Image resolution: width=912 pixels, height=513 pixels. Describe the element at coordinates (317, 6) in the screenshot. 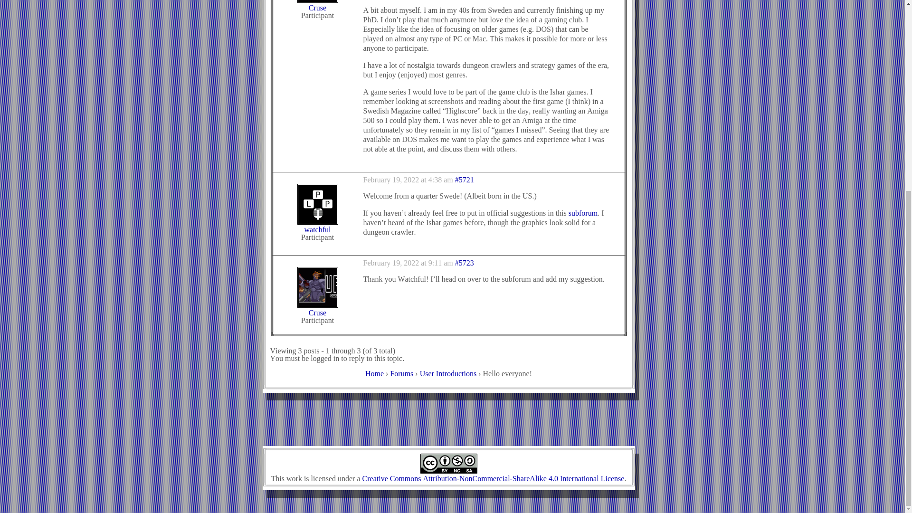

I see `View Cruse's profile` at that location.